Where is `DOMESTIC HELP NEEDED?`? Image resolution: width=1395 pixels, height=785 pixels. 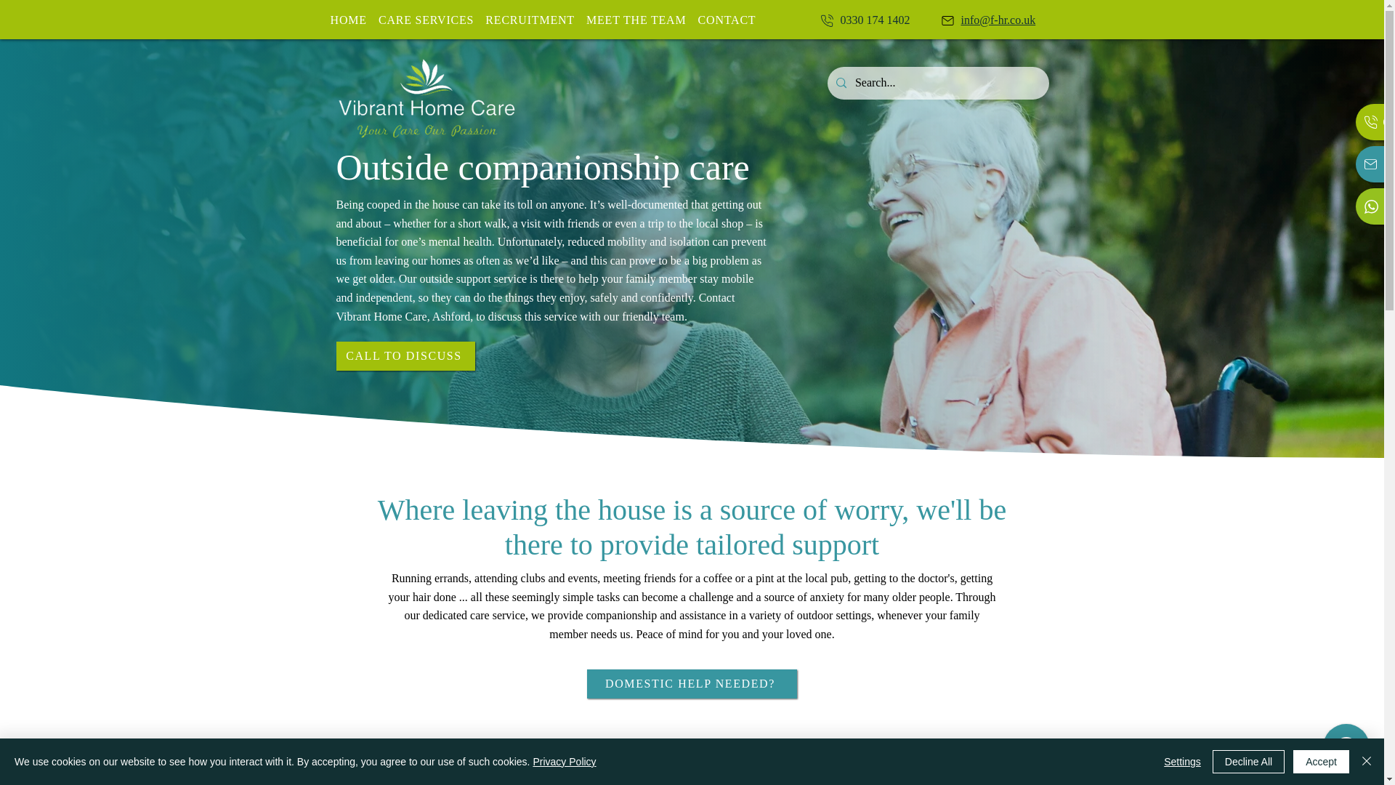
DOMESTIC HELP NEEDED? is located at coordinates (530, 20).